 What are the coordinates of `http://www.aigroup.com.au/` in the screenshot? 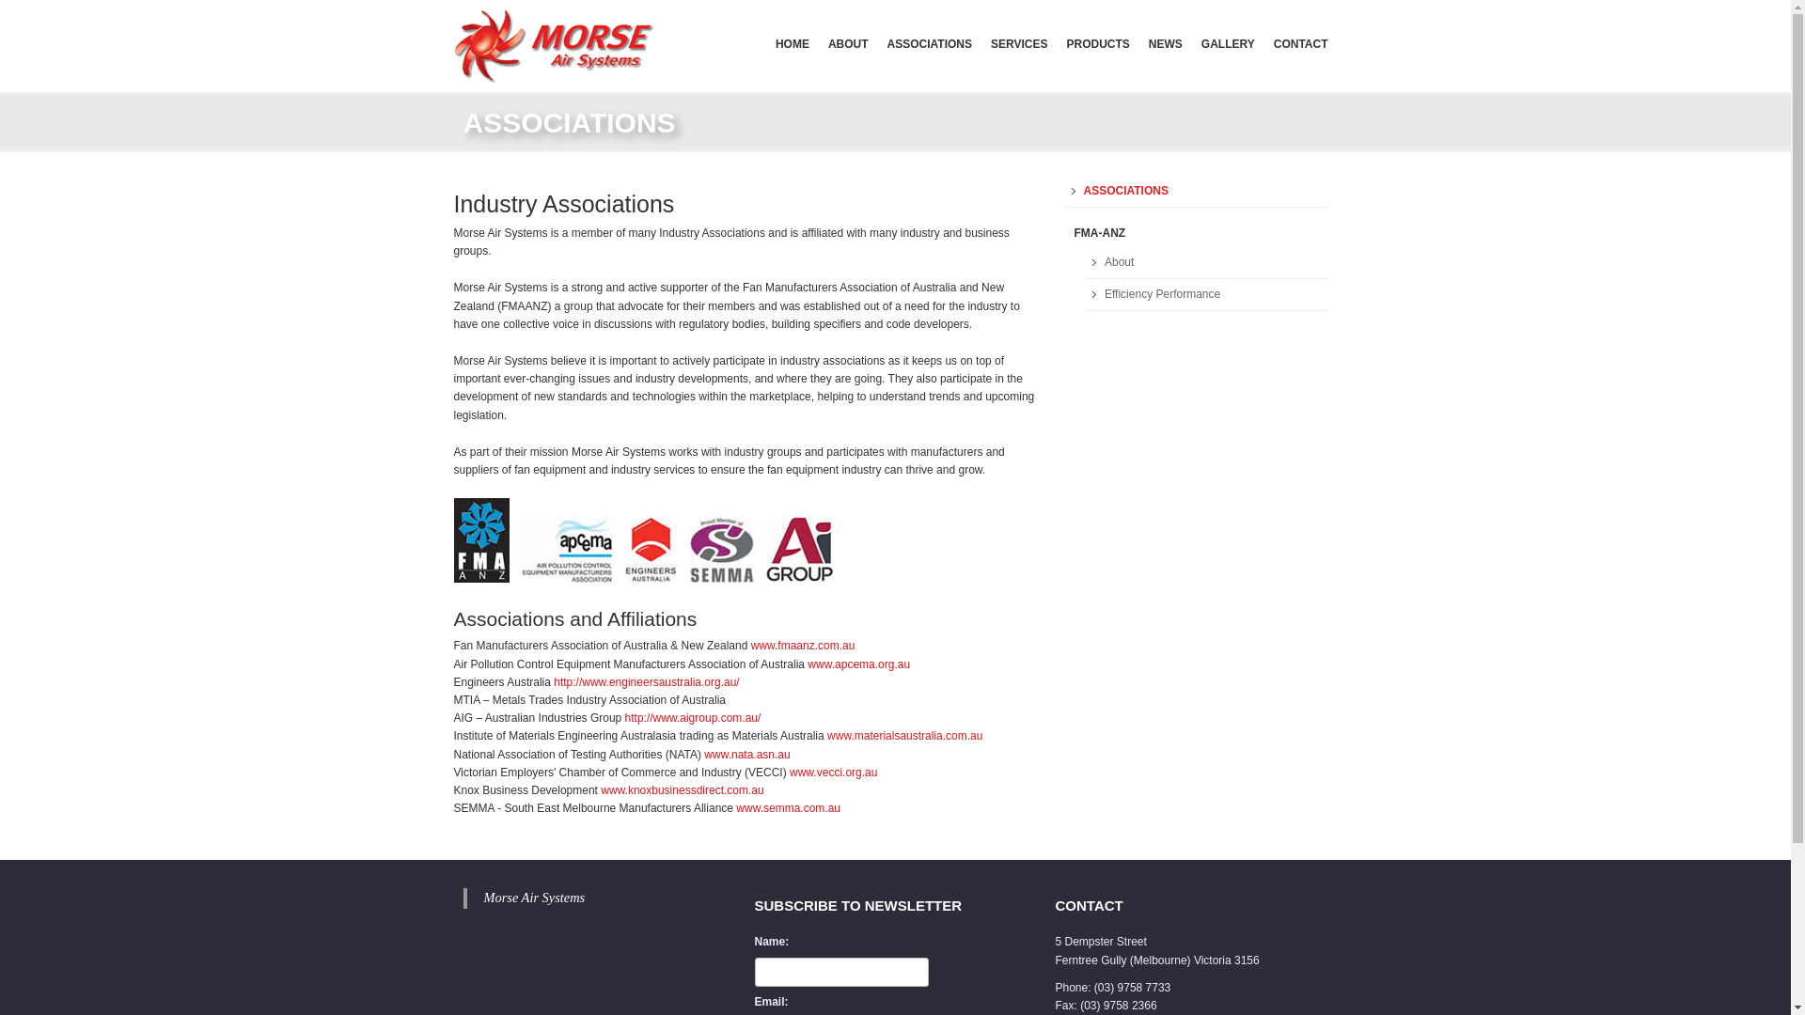 It's located at (694, 718).